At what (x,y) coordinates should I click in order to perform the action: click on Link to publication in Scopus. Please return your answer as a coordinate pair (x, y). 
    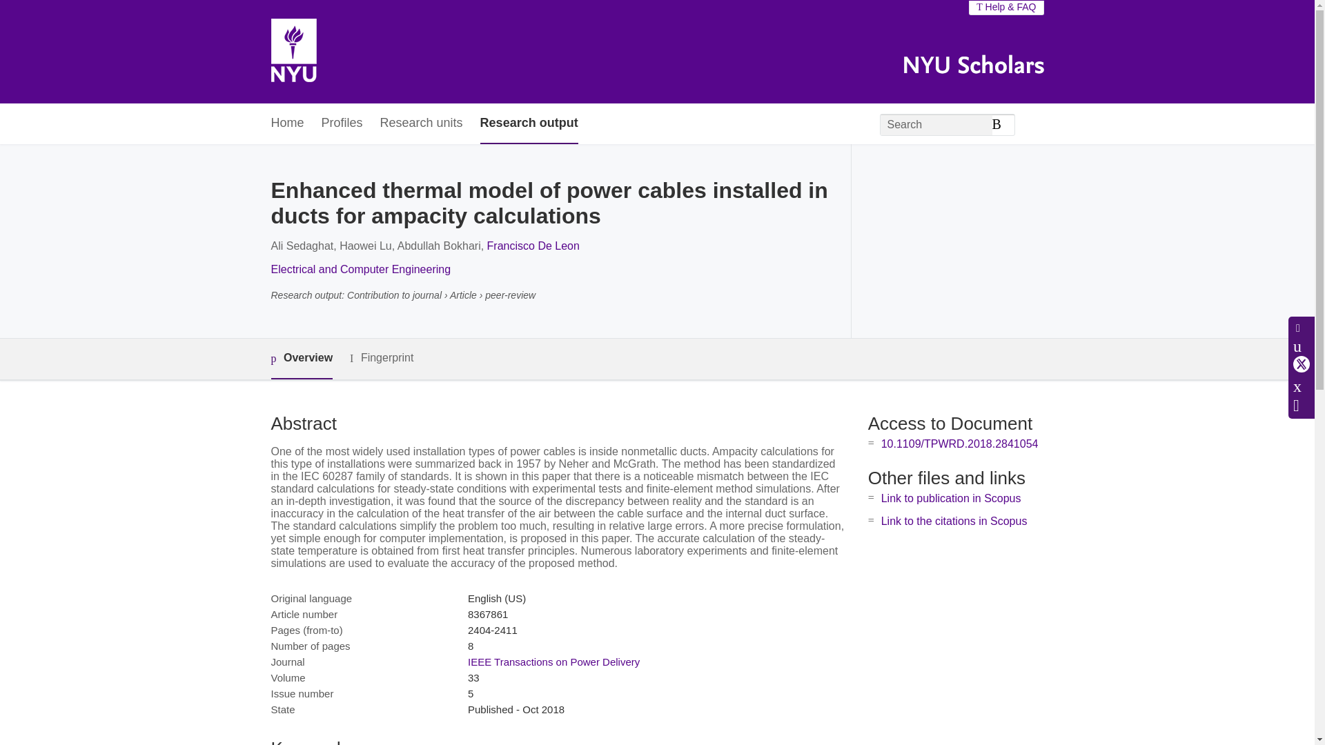
    Looking at the image, I should click on (951, 498).